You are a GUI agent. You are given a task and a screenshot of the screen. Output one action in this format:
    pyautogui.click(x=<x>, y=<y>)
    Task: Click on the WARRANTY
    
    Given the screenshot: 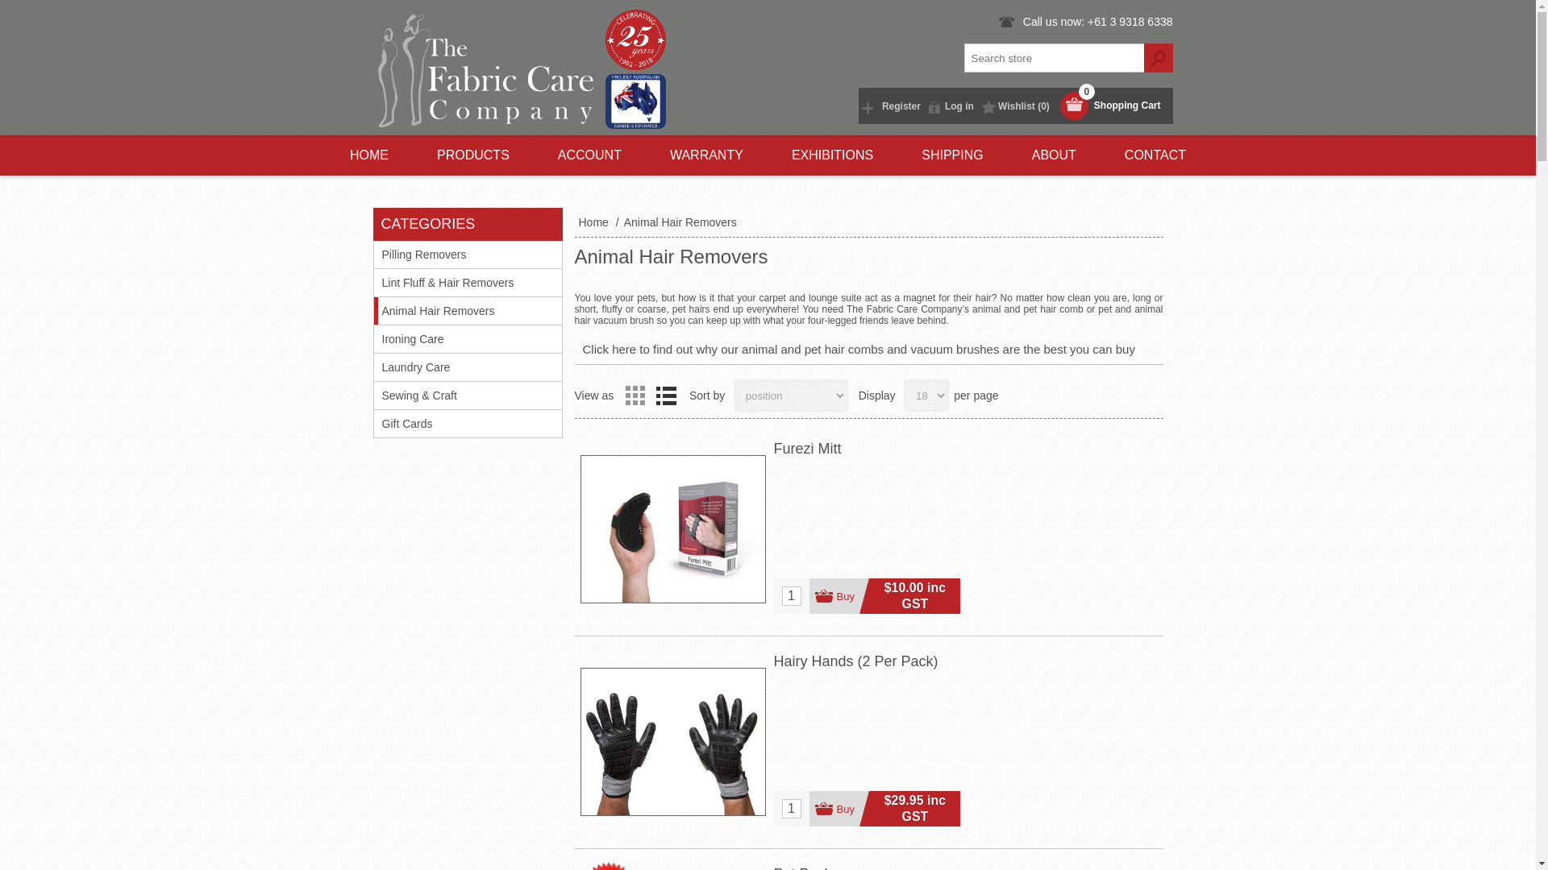 What is the action you would take?
    pyautogui.click(x=706, y=155)
    